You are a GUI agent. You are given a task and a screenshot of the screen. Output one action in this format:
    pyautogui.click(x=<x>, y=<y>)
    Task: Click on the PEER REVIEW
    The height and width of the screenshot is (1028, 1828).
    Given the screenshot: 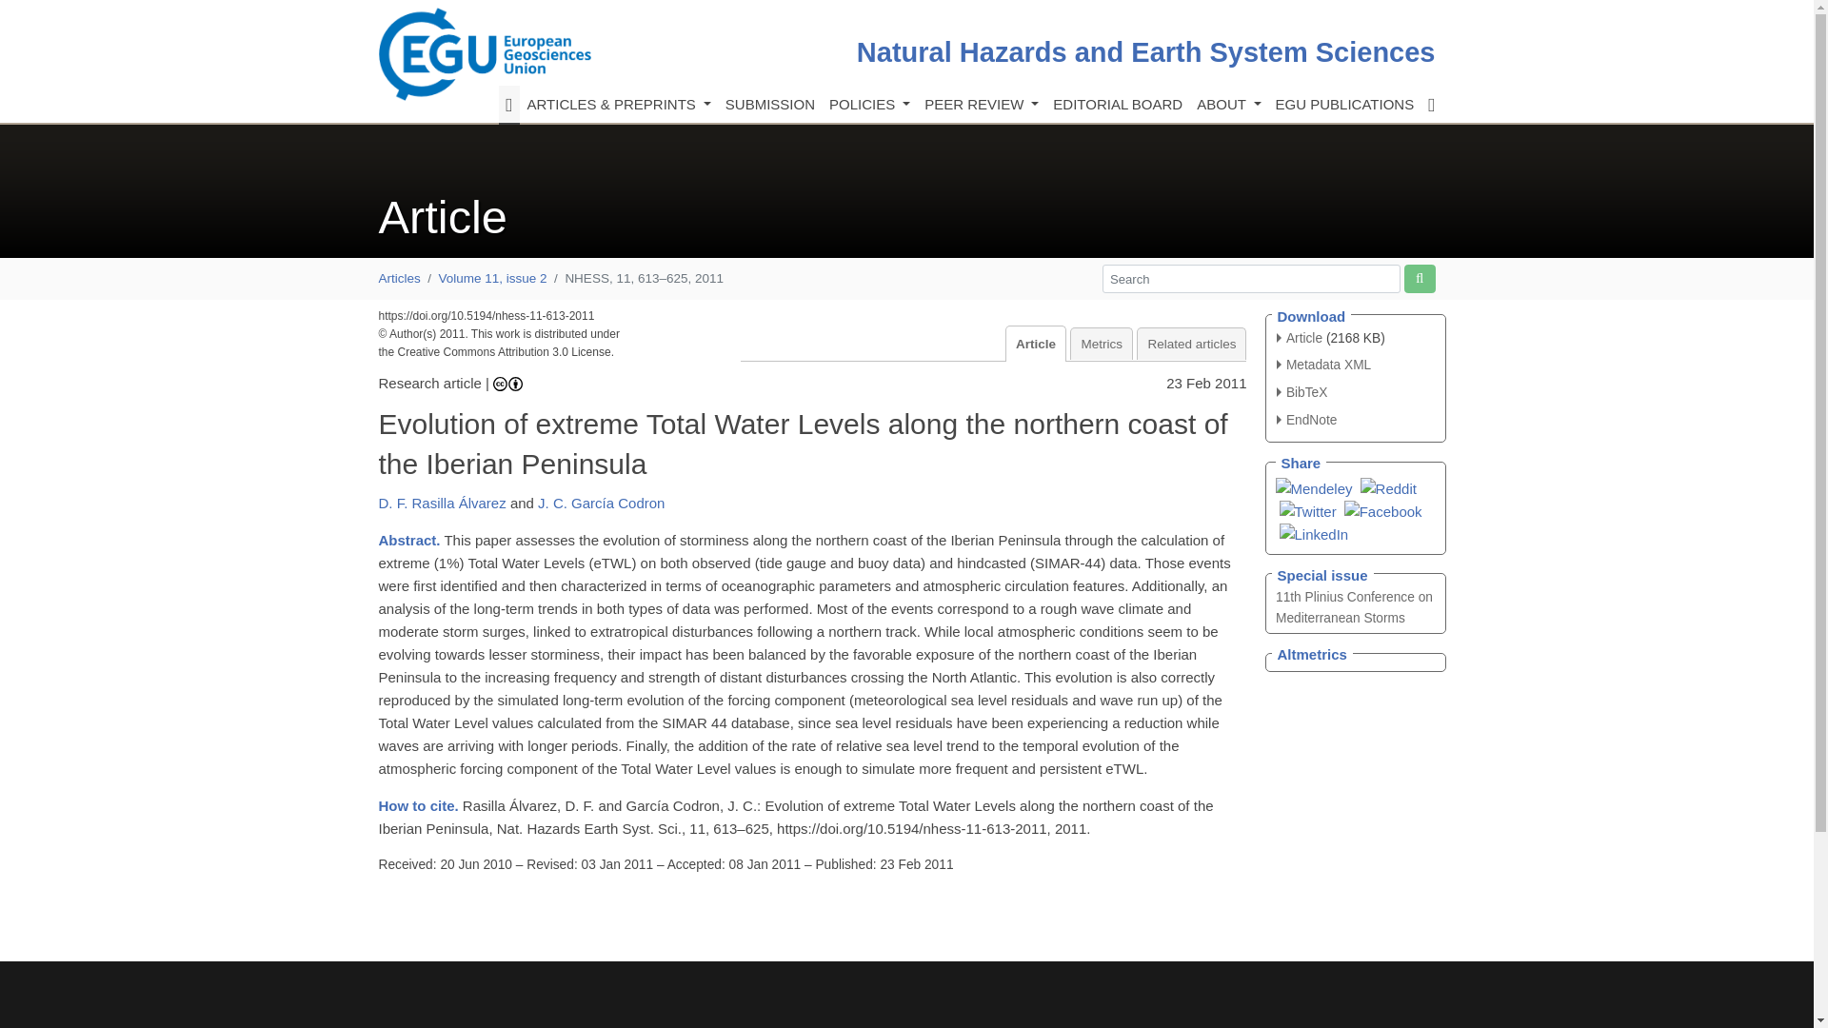 What is the action you would take?
    pyautogui.click(x=981, y=105)
    